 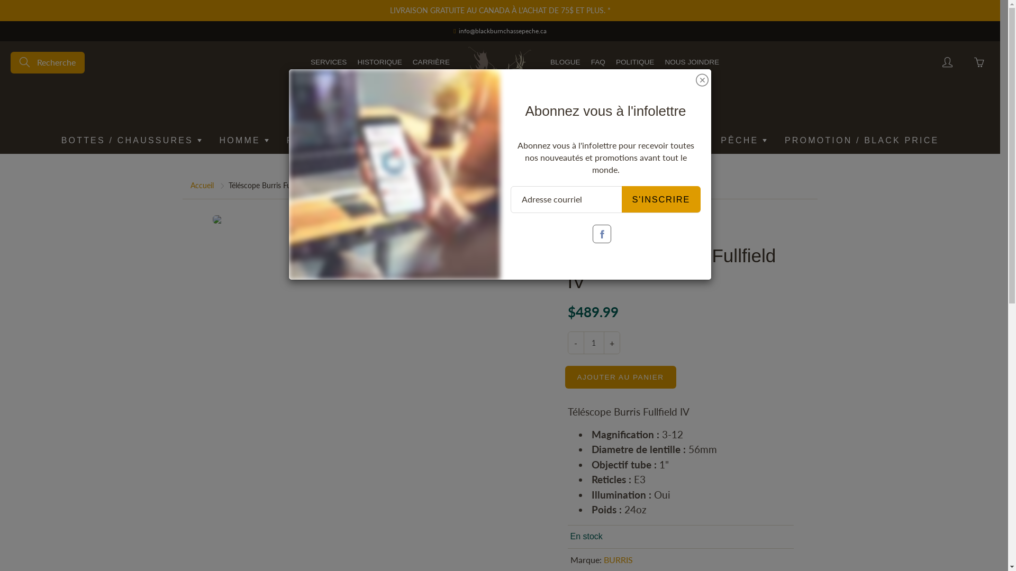 What do you see at coordinates (25, 62) in the screenshot?
I see `Search` at bounding box center [25, 62].